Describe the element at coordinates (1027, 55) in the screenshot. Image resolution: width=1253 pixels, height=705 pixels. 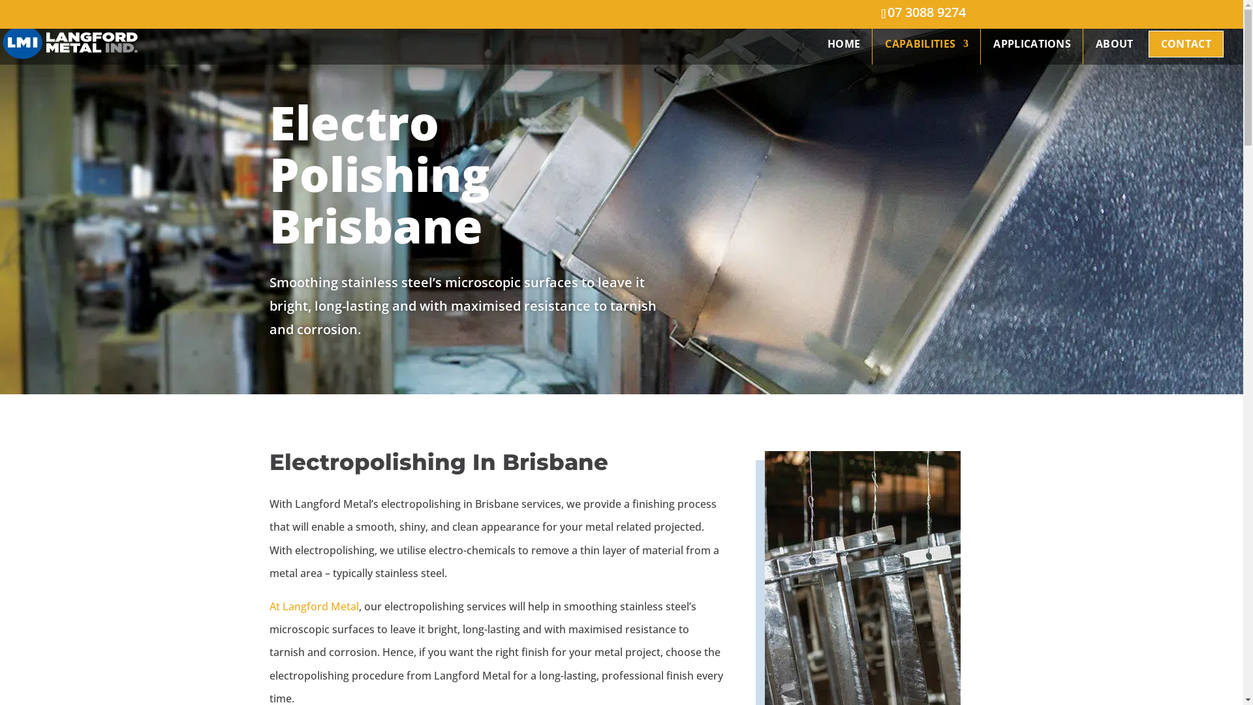
I see `APPLICATIONS` at that location.